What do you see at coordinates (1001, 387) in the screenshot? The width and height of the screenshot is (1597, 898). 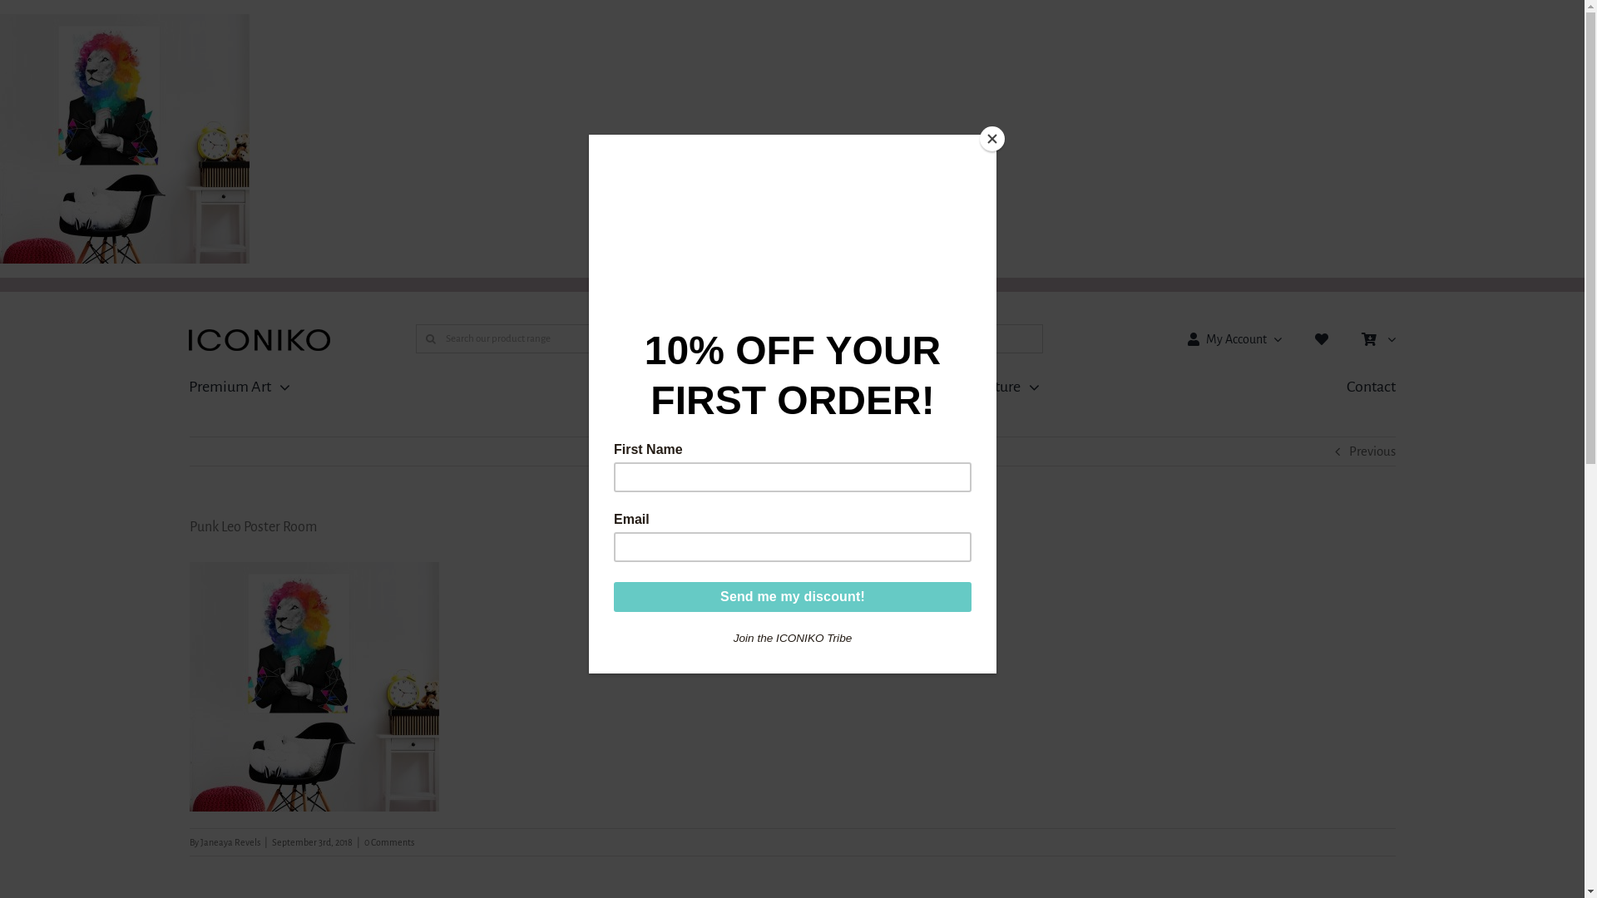 I see `Furniture` at bounding box center [1001, 387].